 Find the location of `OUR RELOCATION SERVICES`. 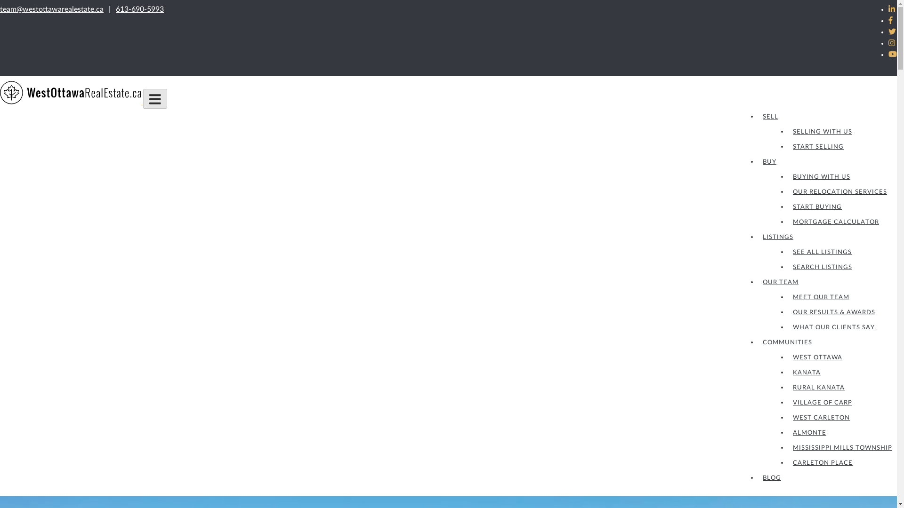

OUR RELOCATION SERVICES is located at coordinates (840, 192).